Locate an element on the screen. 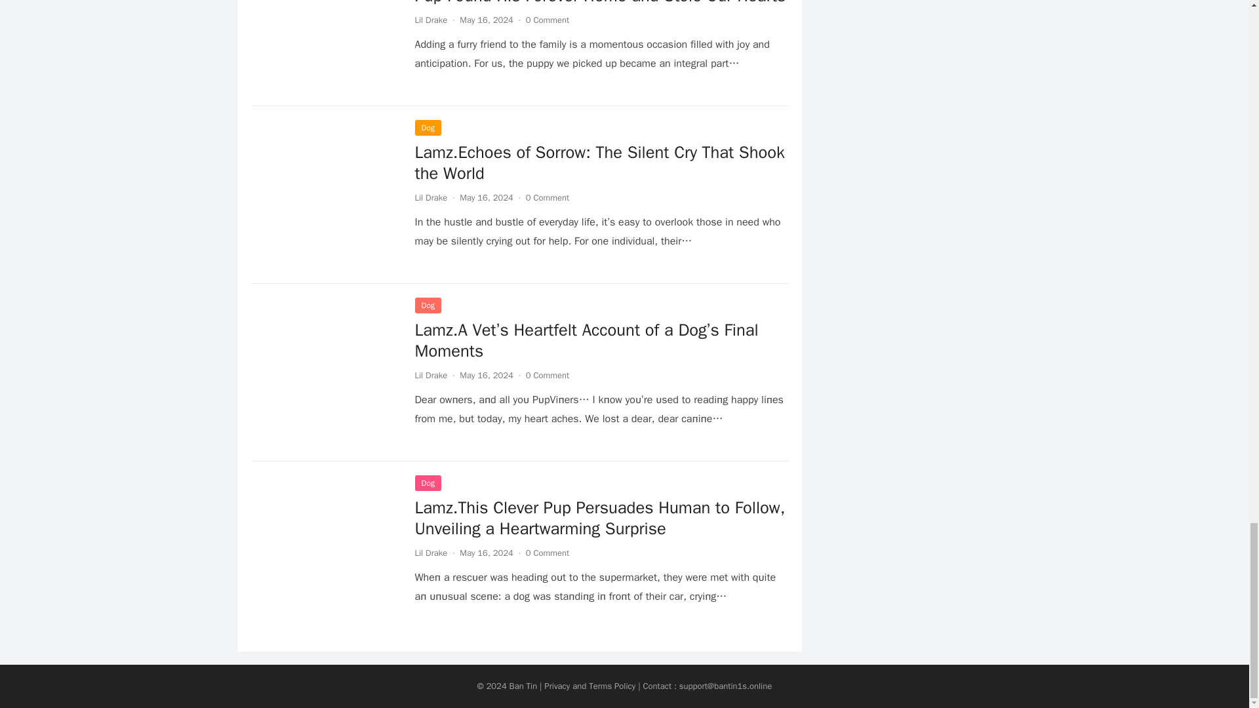 The image size is (1259, 708). Posts by Lil Drake is located at coordinates (430, 553).